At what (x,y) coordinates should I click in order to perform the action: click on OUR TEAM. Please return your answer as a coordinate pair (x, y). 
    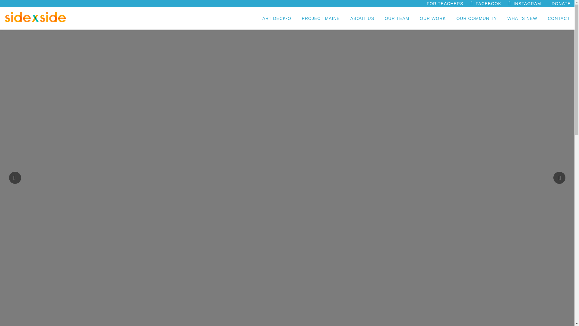
    Looking at the image, I should click on (397, 18).